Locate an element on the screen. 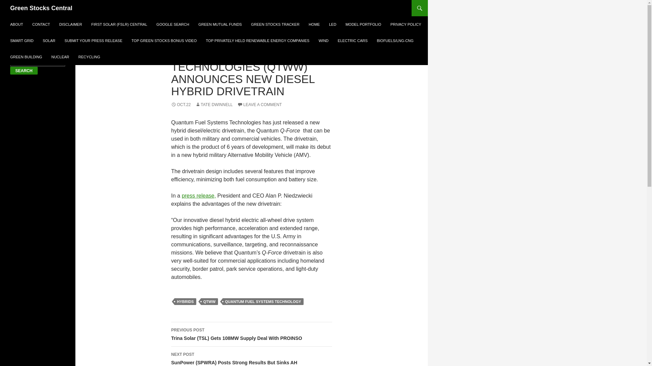 The image size is (652, 366). CONTACT is located at coordinates (41, 24).